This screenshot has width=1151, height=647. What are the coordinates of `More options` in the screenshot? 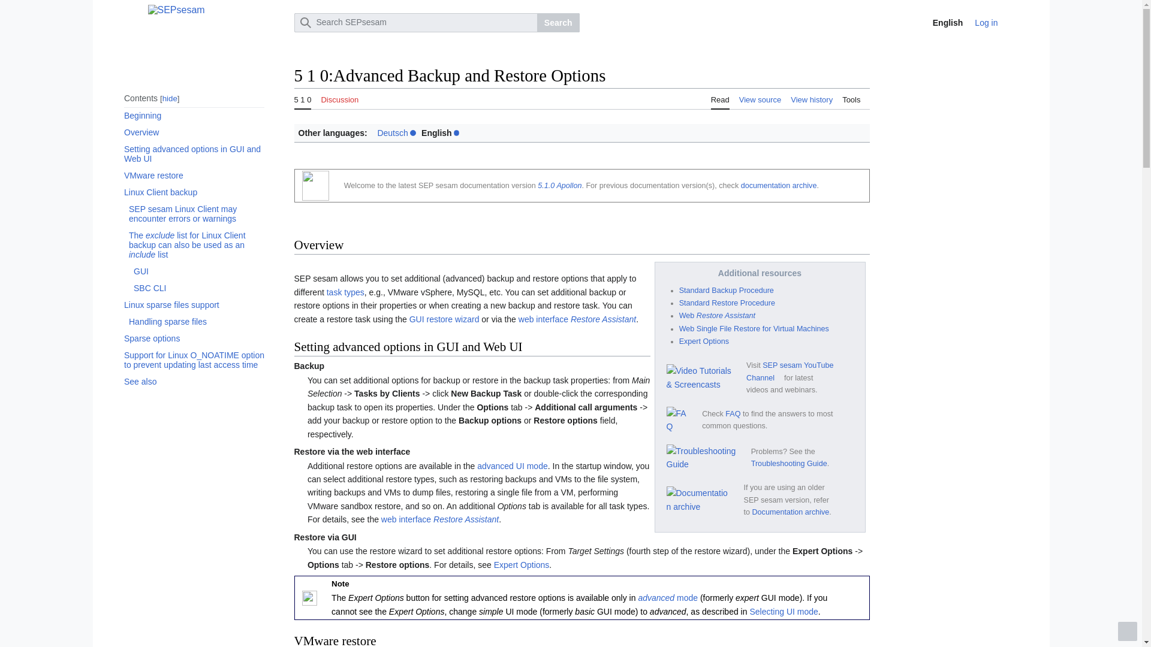 It's located at (1012, 23).